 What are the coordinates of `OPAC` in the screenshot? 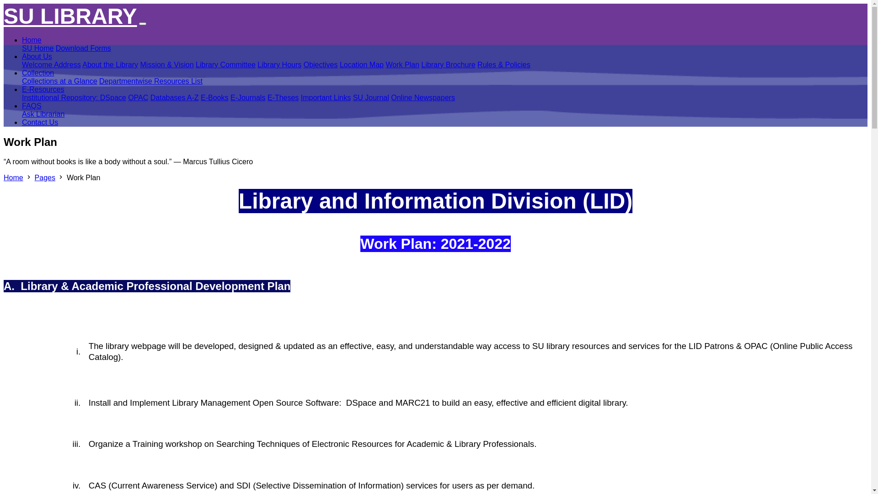 It's located at (138, 98).